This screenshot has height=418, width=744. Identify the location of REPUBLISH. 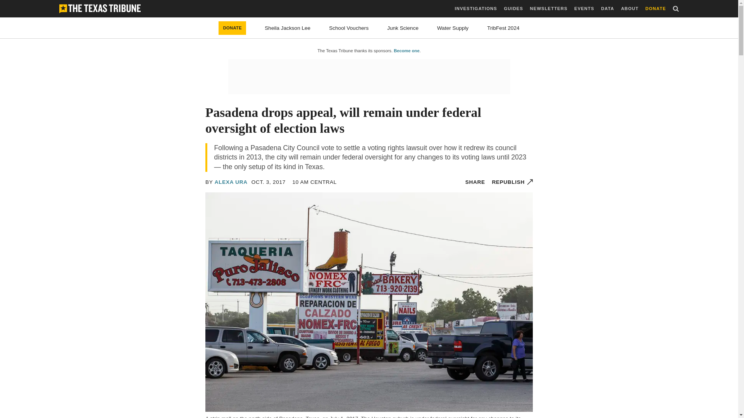
(512, 182).